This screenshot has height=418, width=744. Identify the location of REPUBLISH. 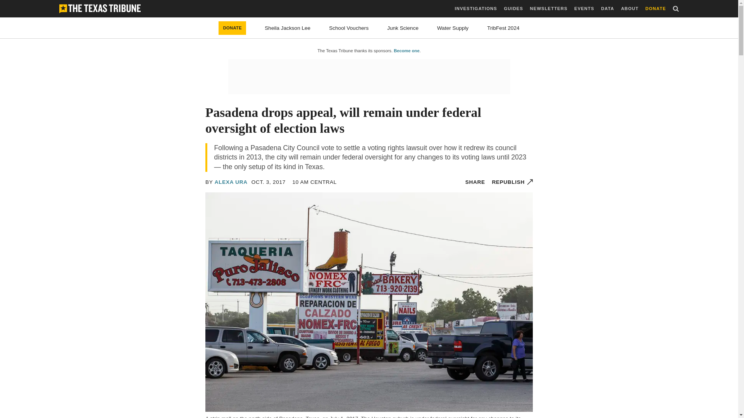
(512, 182).